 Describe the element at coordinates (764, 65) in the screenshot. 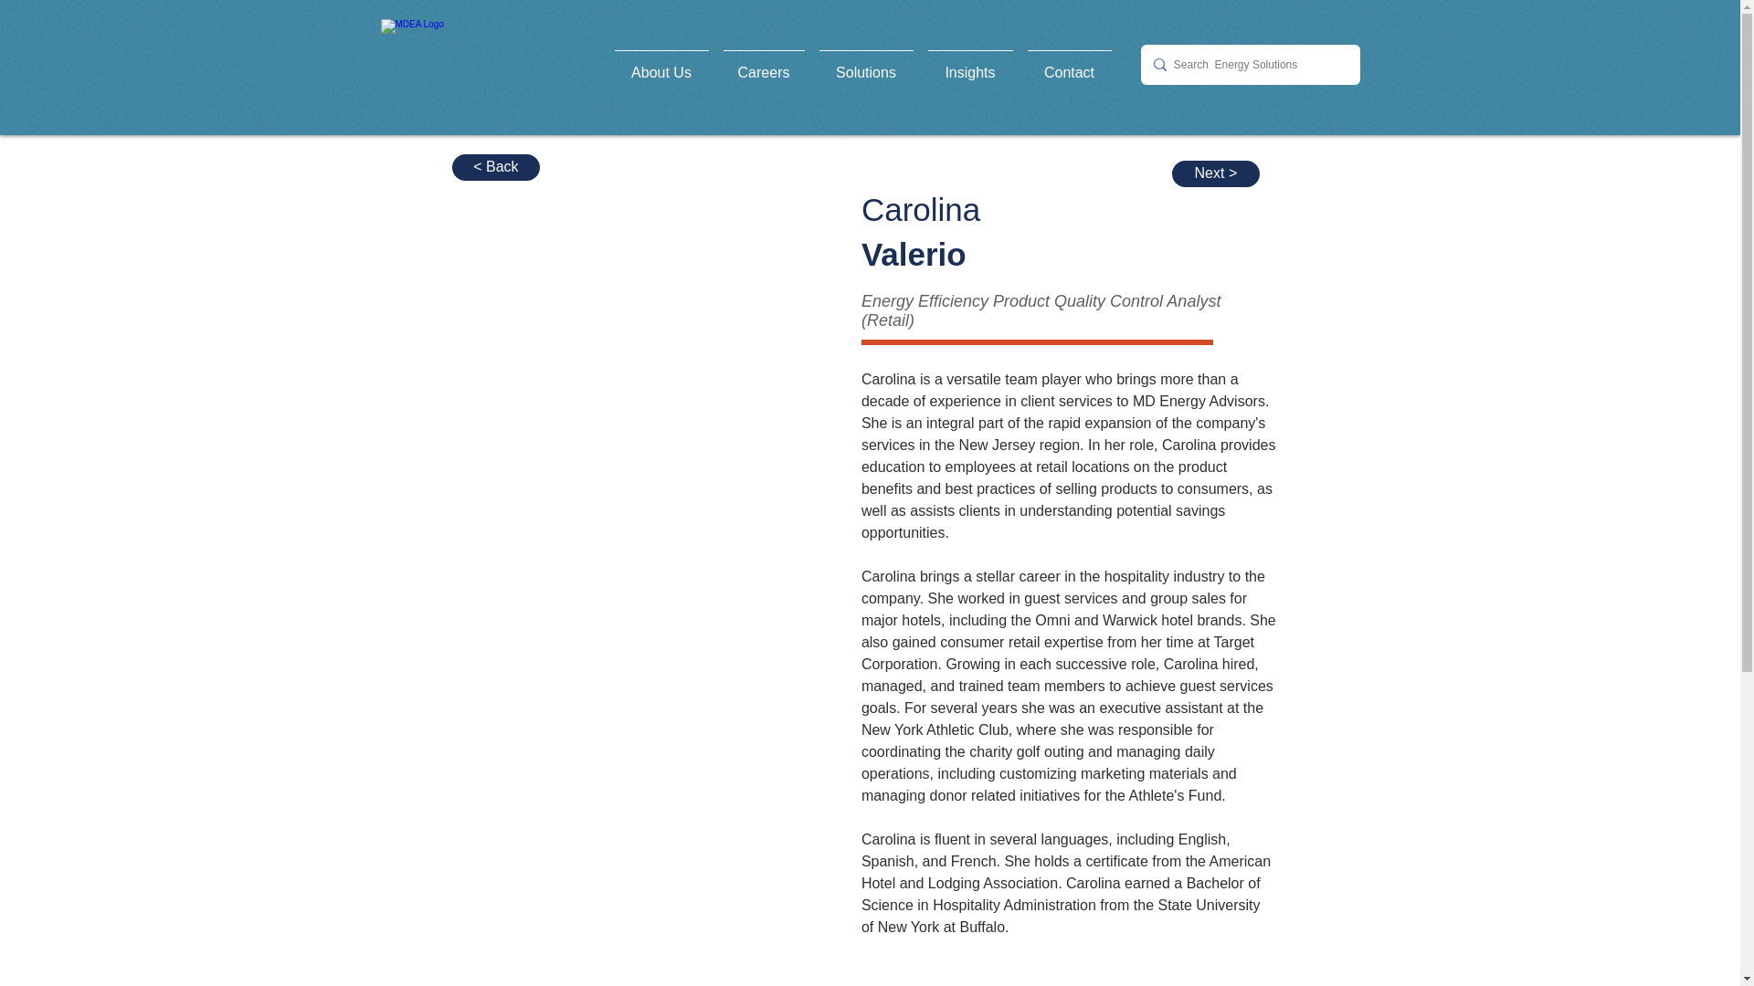

I see `Careers` at that location.